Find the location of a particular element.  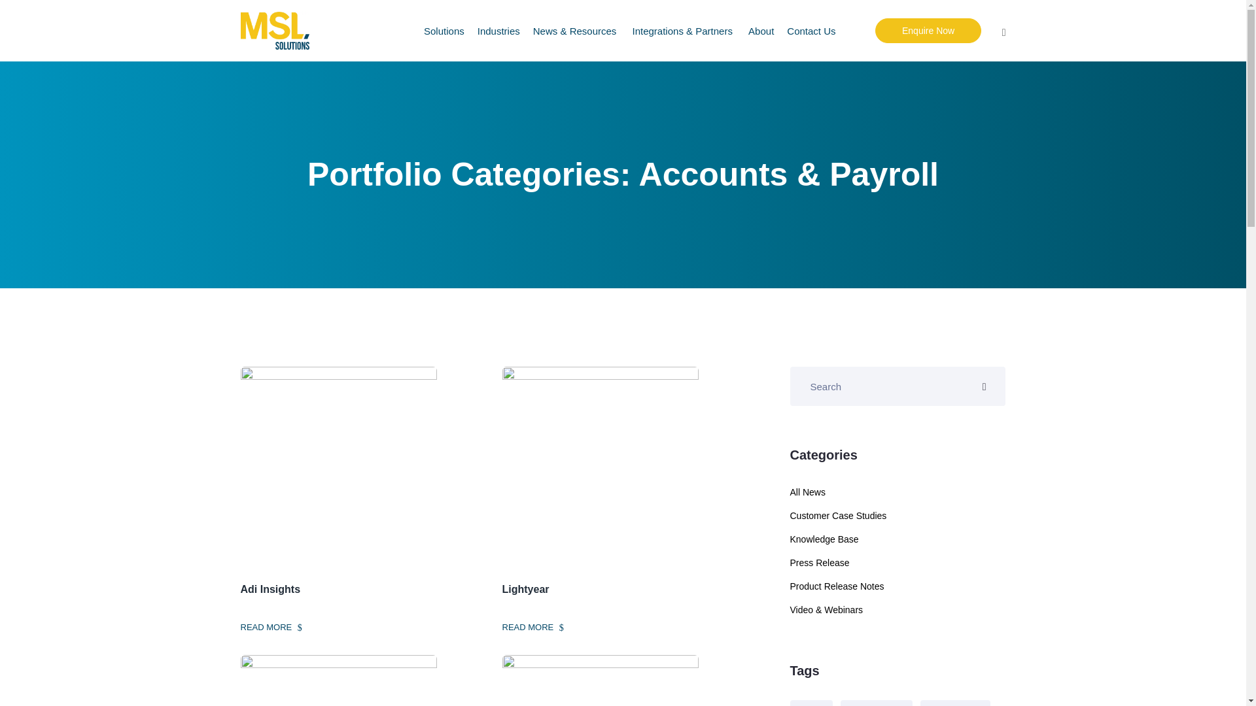

Enquire Now is located at coordinates (928, 30).